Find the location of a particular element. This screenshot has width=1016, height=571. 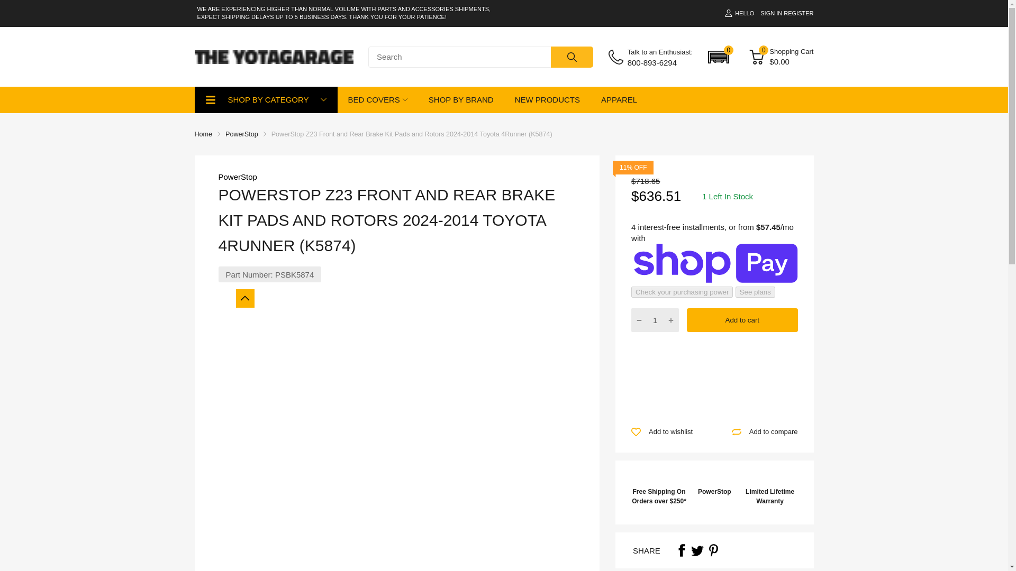

SHOP BY BRAND is located at coordinates (461, 99).